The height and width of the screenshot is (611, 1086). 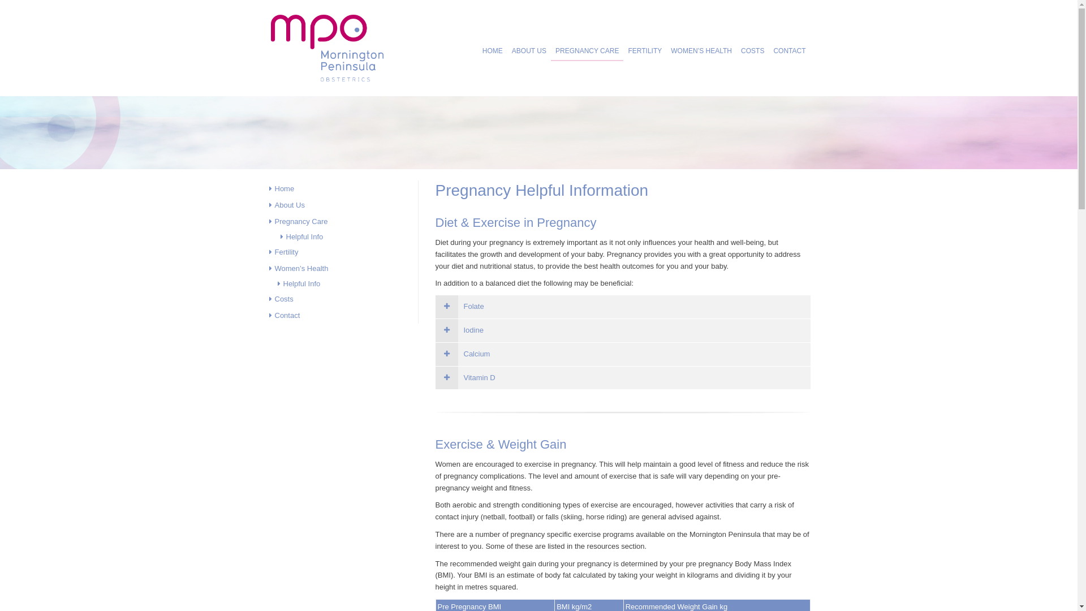 I want to click on HOME, so click(x=493, y=51).